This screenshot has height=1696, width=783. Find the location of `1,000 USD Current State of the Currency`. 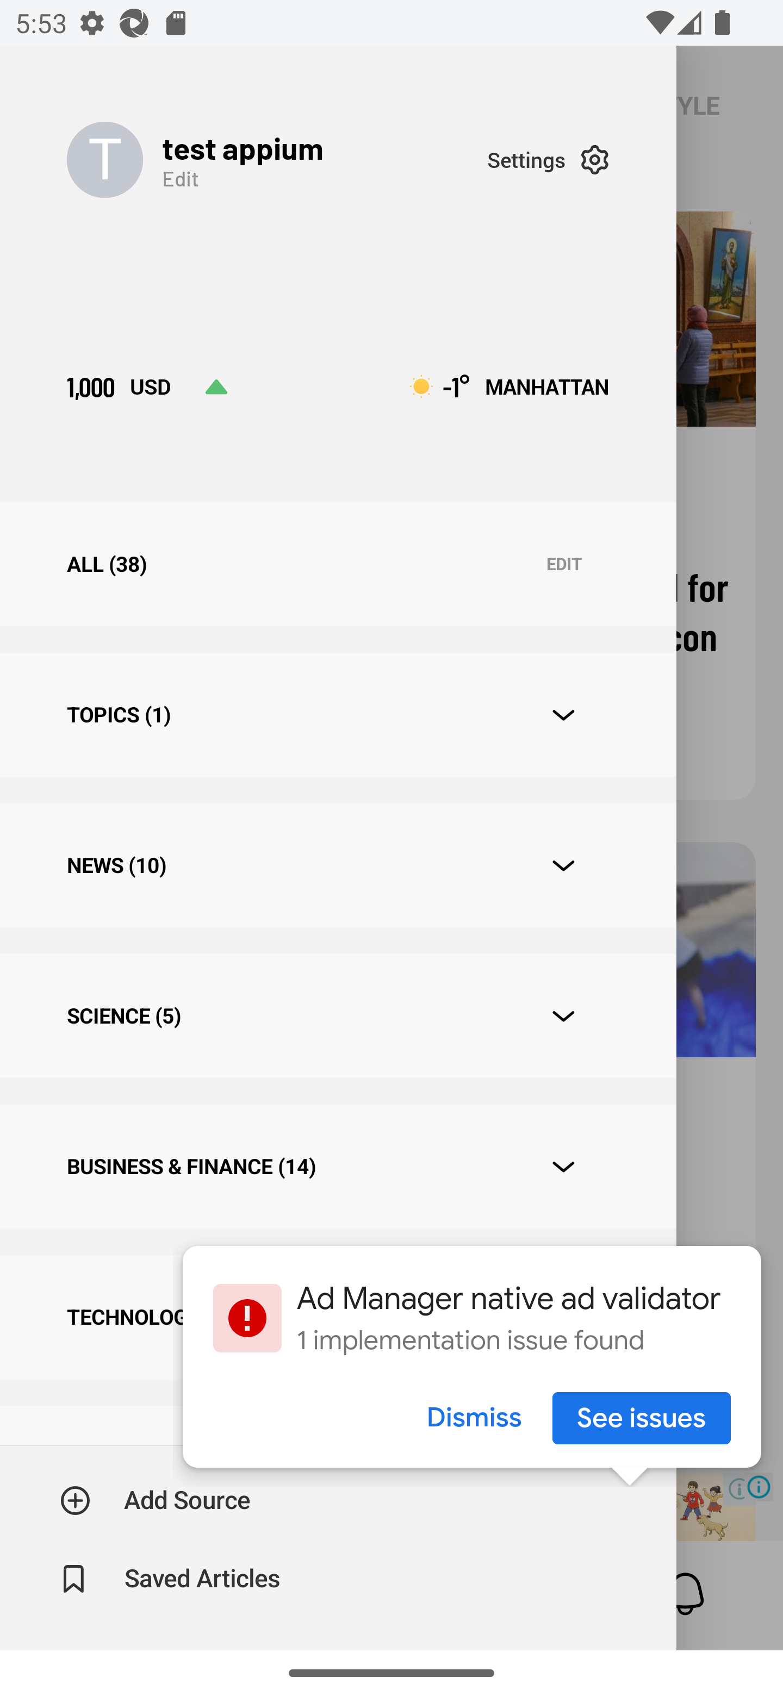

1,000 USD Current State of the Currency is located at coordinates (147, 386).